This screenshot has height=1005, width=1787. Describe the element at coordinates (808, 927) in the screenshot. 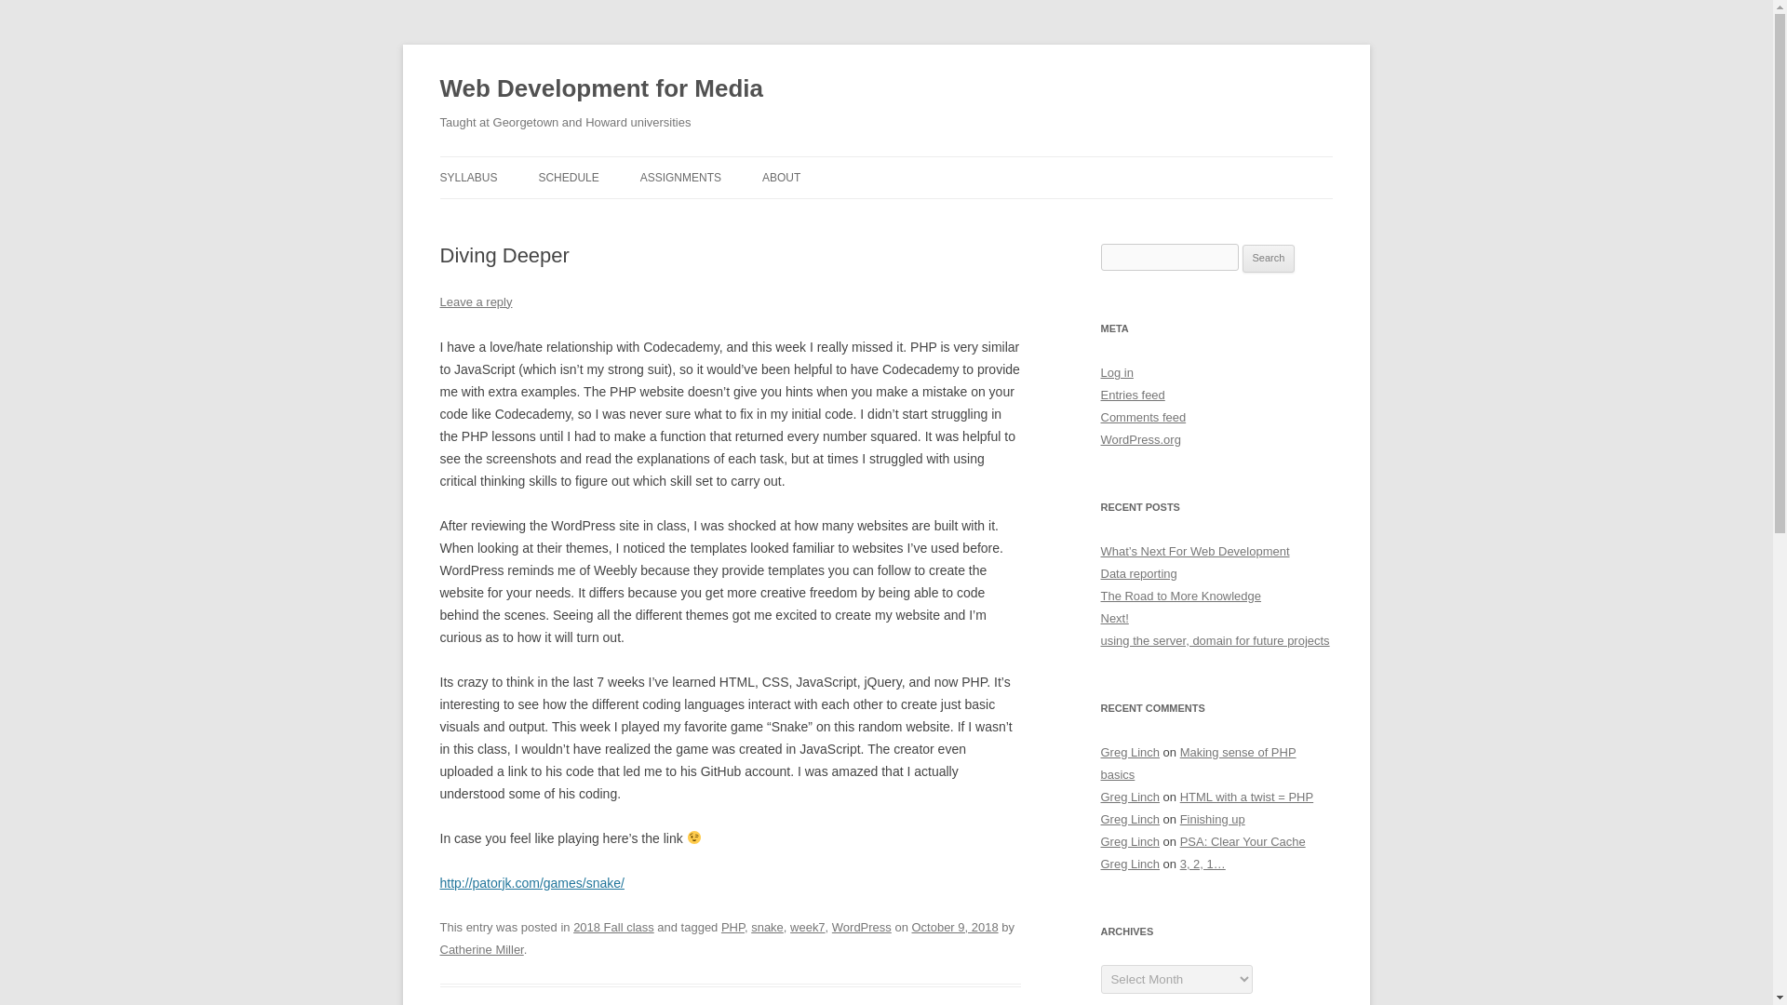

I see `week7` at that location.